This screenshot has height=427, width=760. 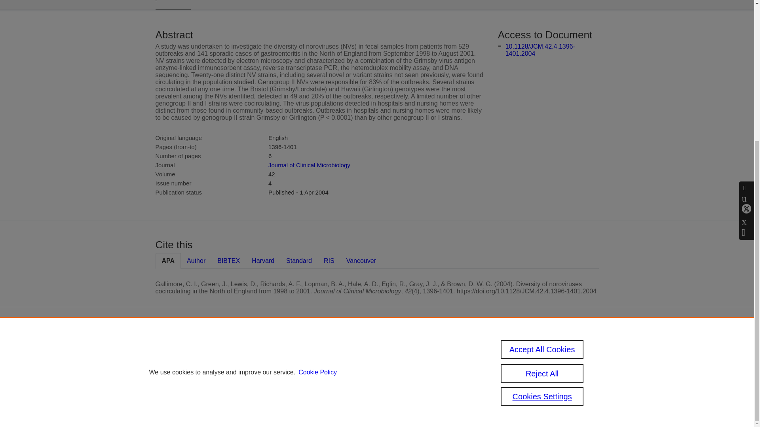 What do you see at coordinates (345, 385) in the screenshot?
I see `use of cookies` at bounding box center [345, 385].